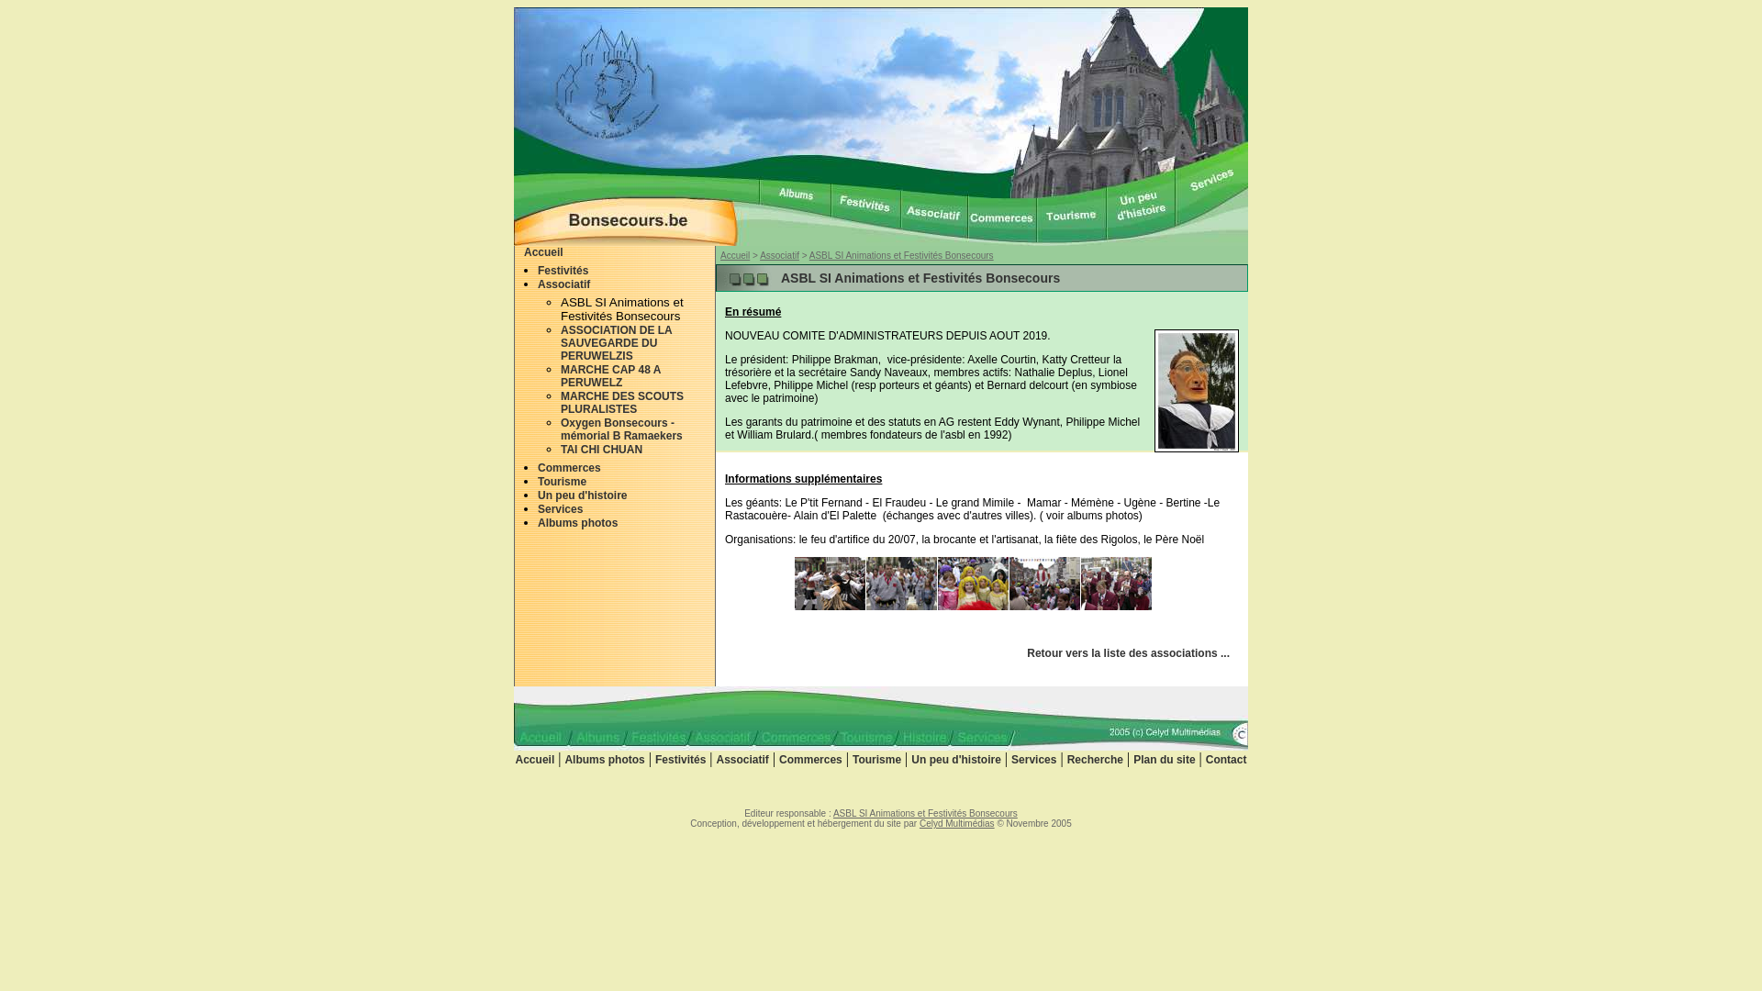  I want to click on Retour vers la liste des associations ..., so click(1129, 653).